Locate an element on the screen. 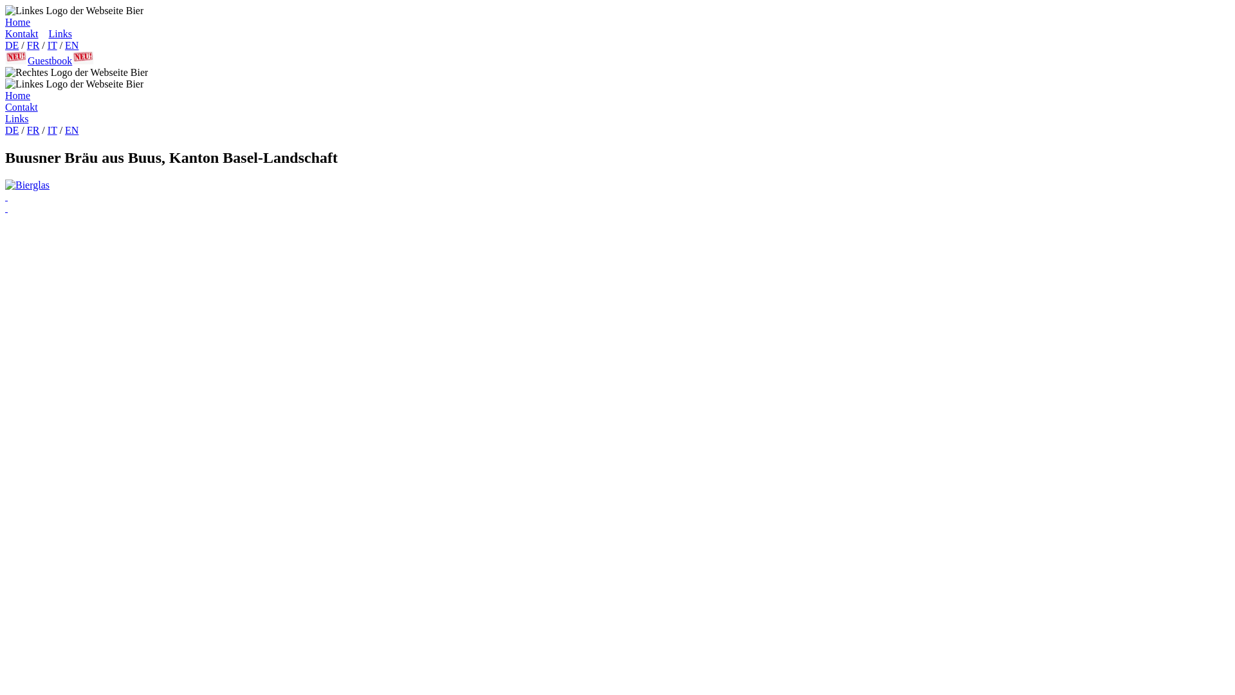 The image size is (1235, 695). IT is located at coordinates (53, 45).